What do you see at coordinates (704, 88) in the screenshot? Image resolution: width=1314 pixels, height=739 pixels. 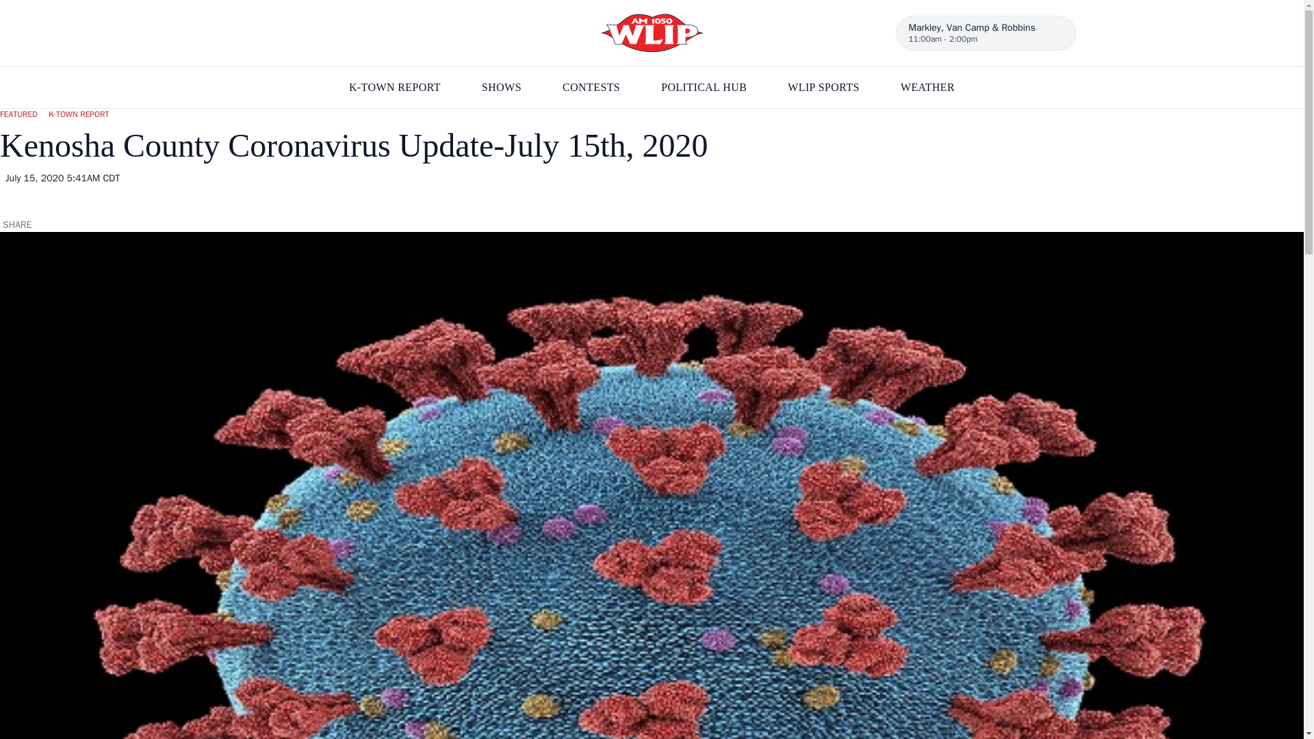 I see `POLITICAL HUB` at bounding box center [704, 88].